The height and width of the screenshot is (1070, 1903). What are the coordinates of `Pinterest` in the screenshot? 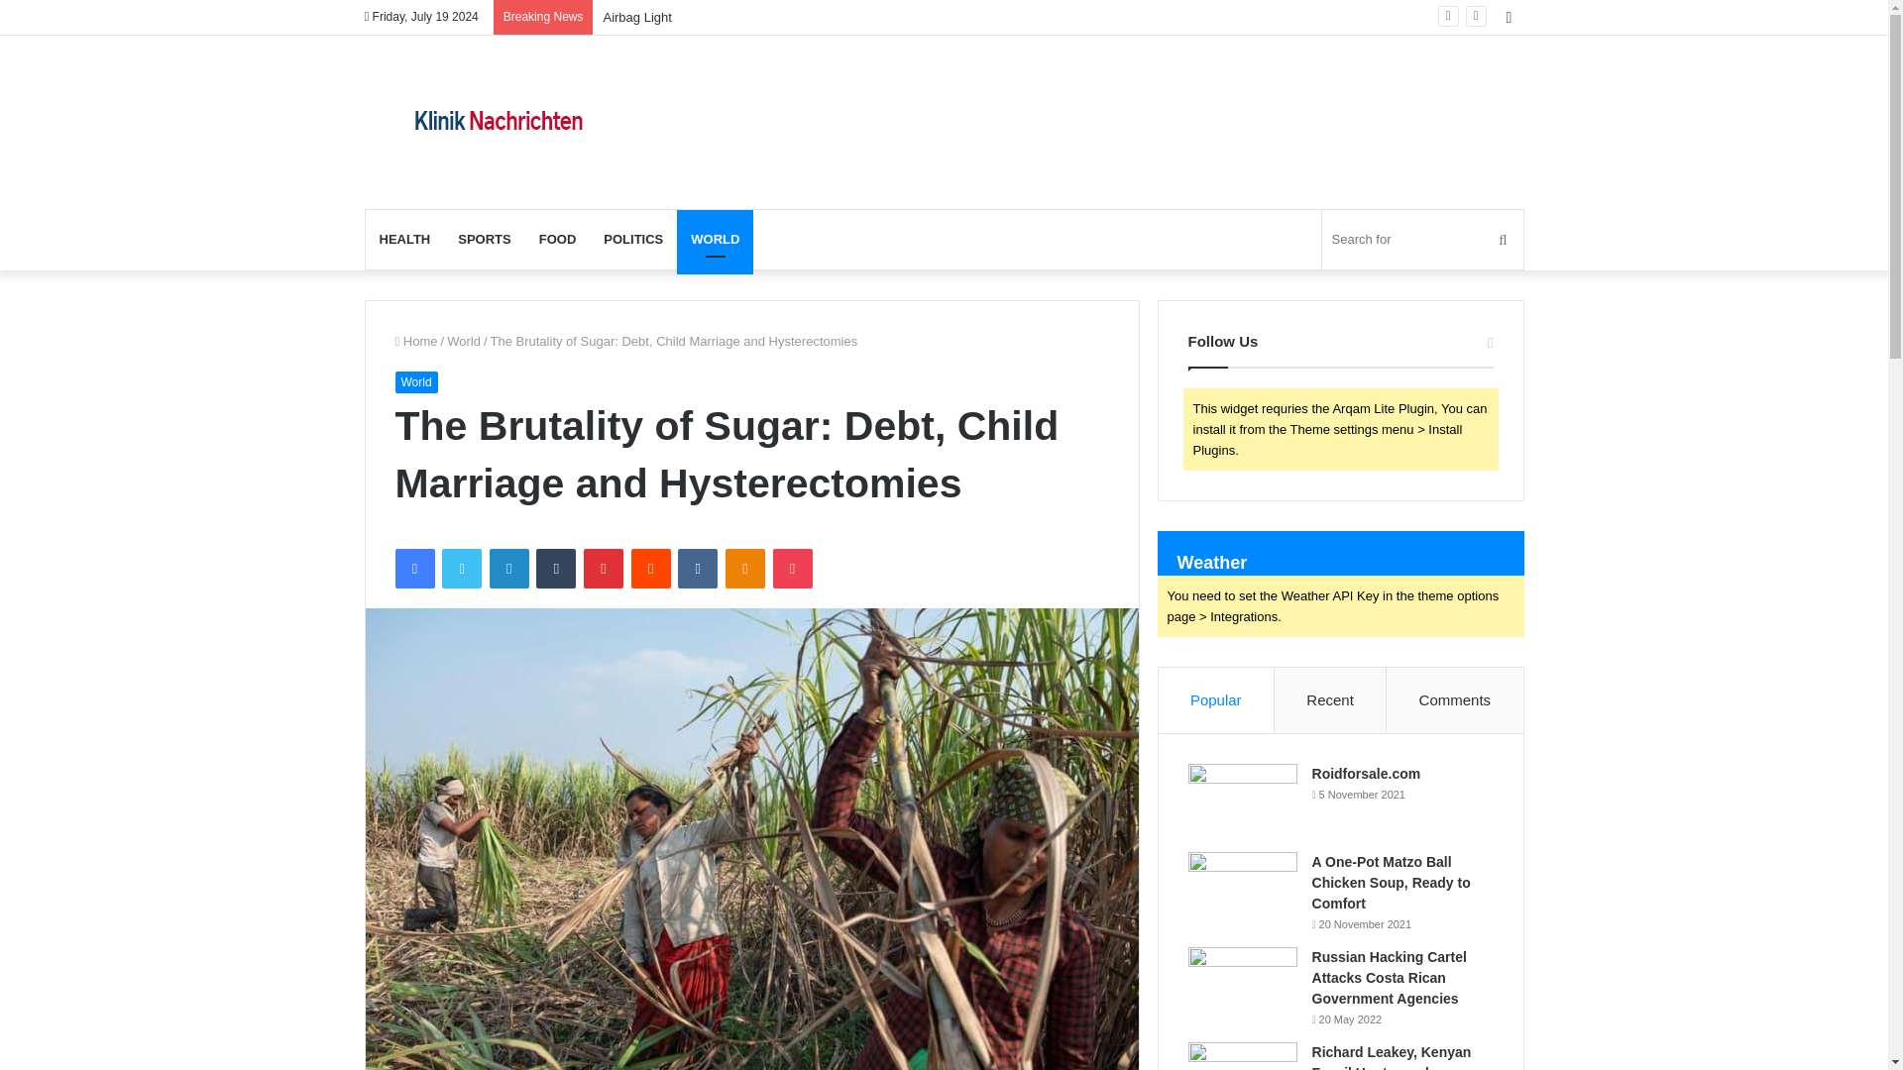 It's located at (604, 569).